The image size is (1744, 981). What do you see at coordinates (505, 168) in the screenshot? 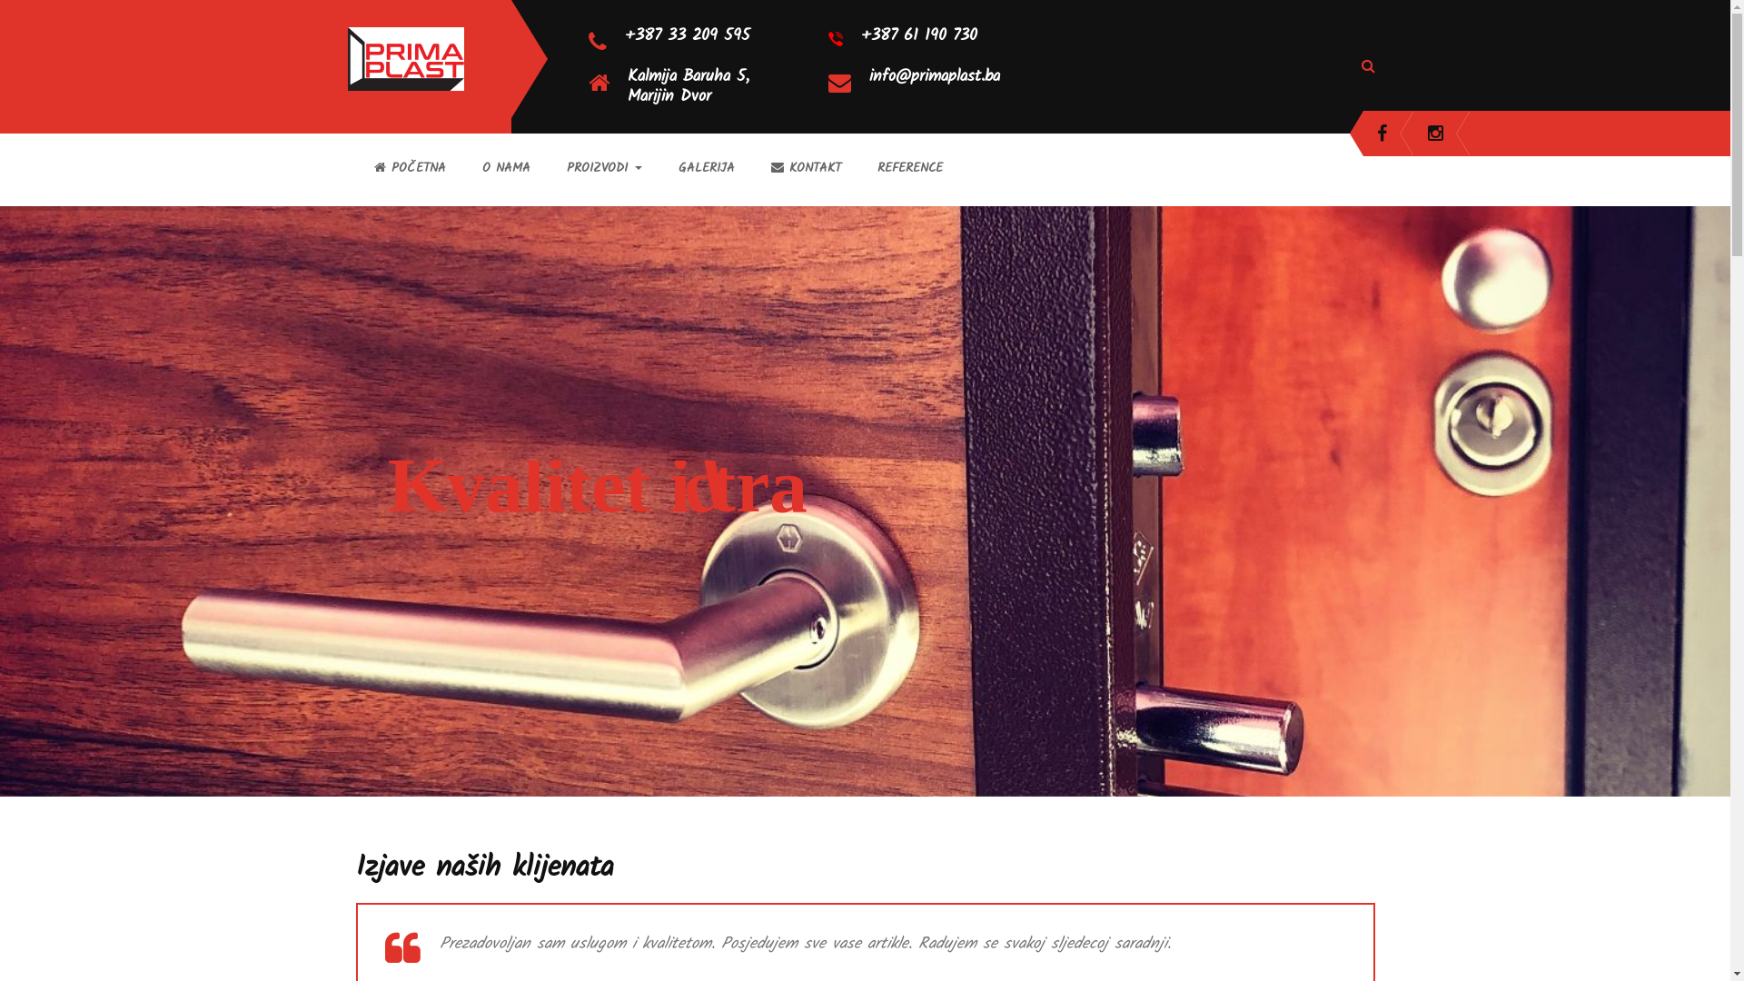
I see `O NAMA` at bounding box center [505, 168].